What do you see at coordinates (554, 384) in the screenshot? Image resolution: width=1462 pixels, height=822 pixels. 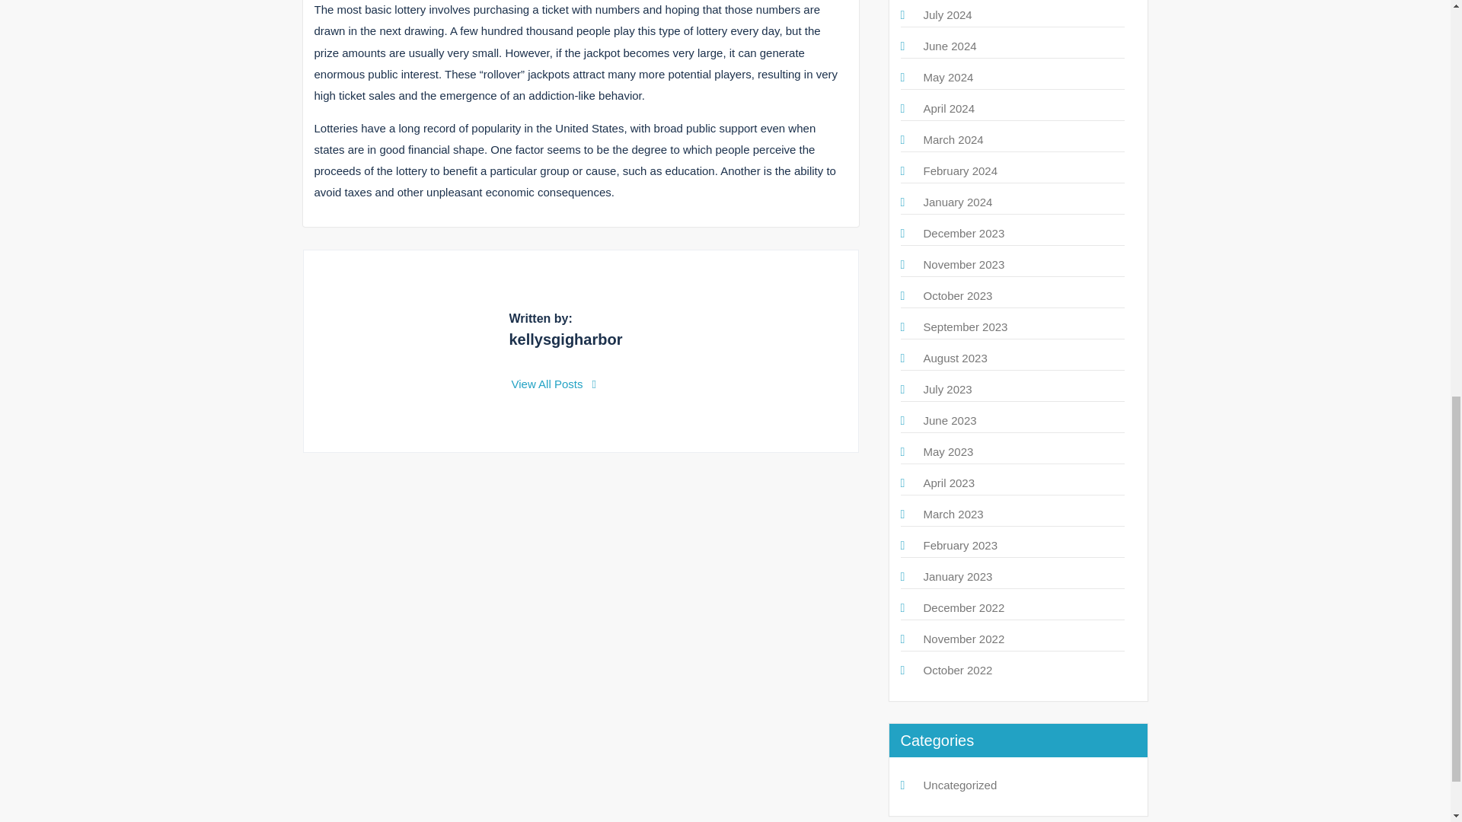 I see `View All Posts` at bounding box center [554, 384].